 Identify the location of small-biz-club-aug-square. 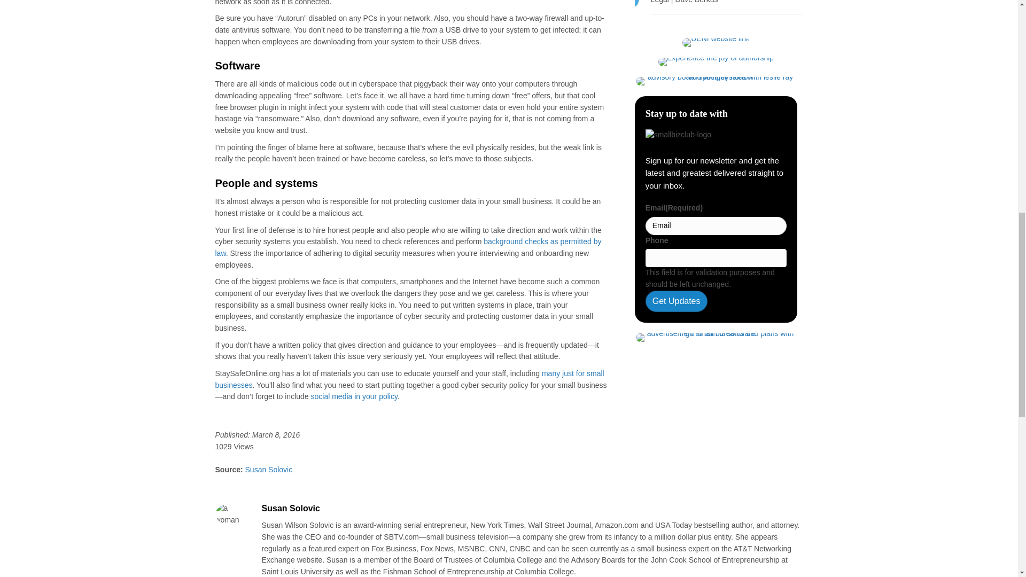
(716, 81).